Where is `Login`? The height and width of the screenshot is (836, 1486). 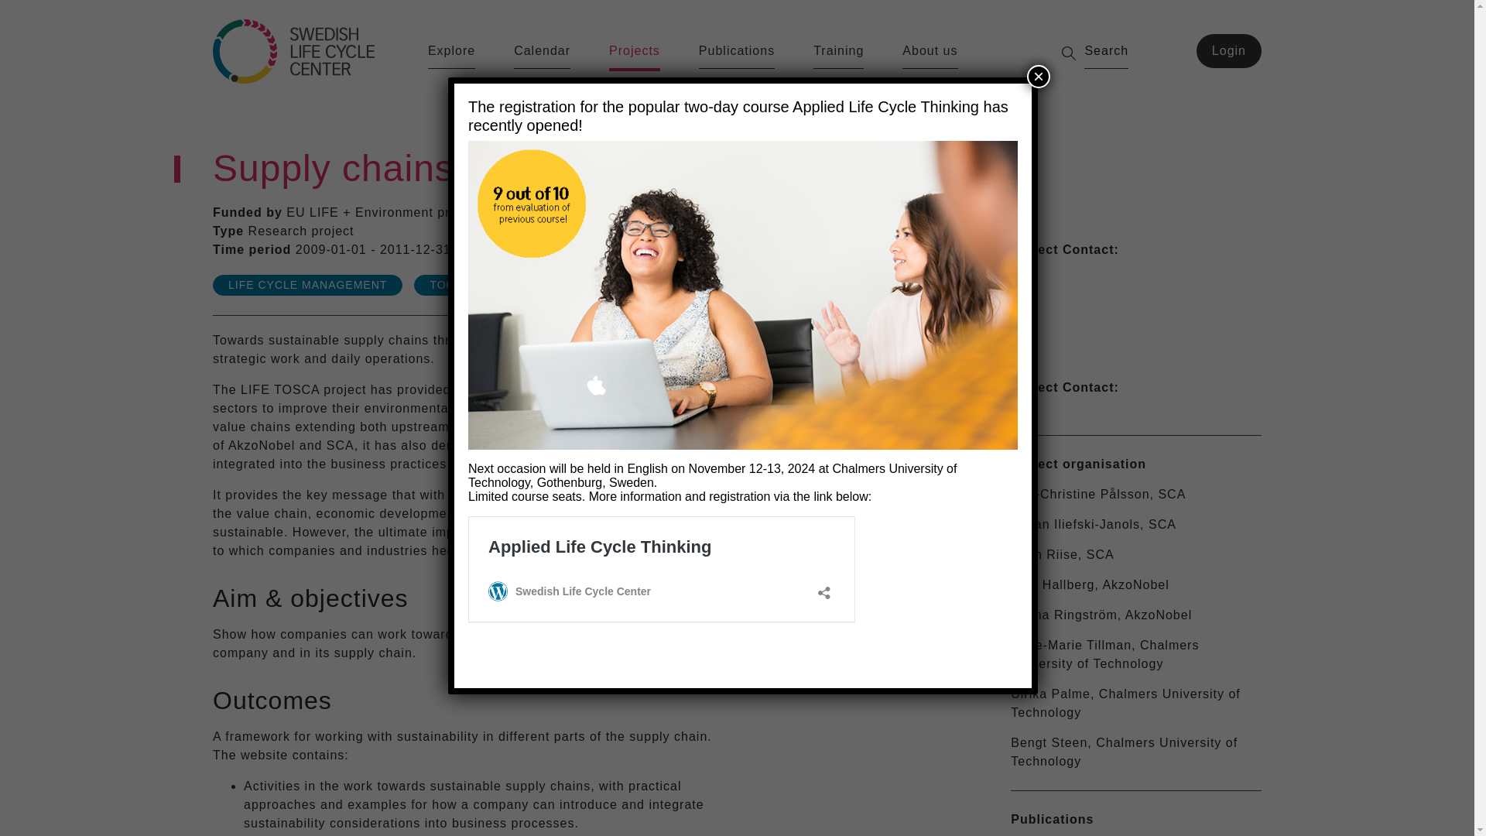
Login is located at coordinates (1229, 51).